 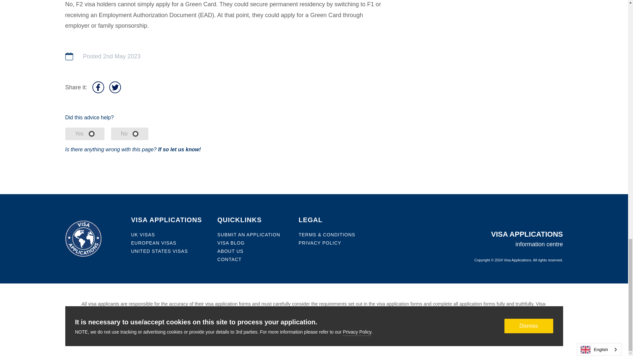 What do you see at coordinates (320, 243) in the screenshot?
I see `PRIVACY POLICY` at bounding box center [320, 243].